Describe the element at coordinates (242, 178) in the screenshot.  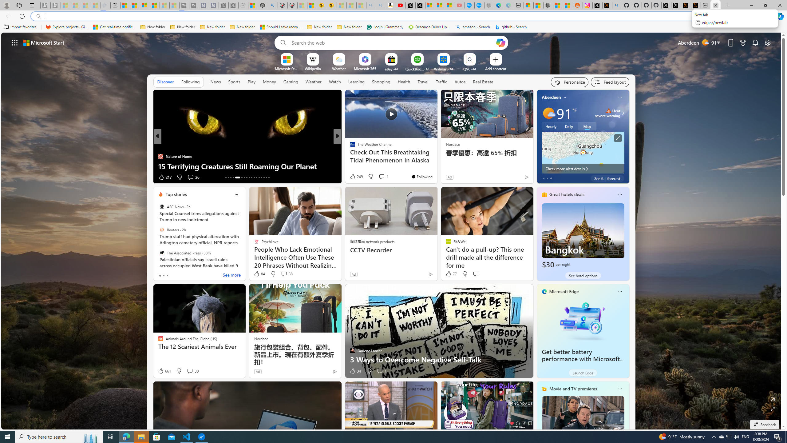
I see `AutomationID: tab-18` at that location.